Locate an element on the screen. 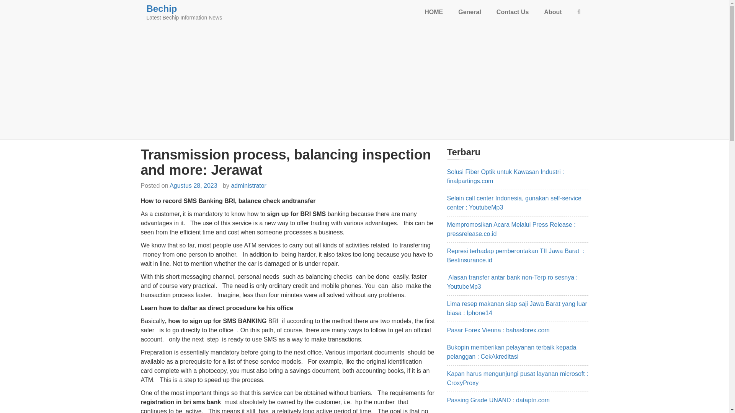 The image size is (735, 413). General is located at coordinates (469, 12).